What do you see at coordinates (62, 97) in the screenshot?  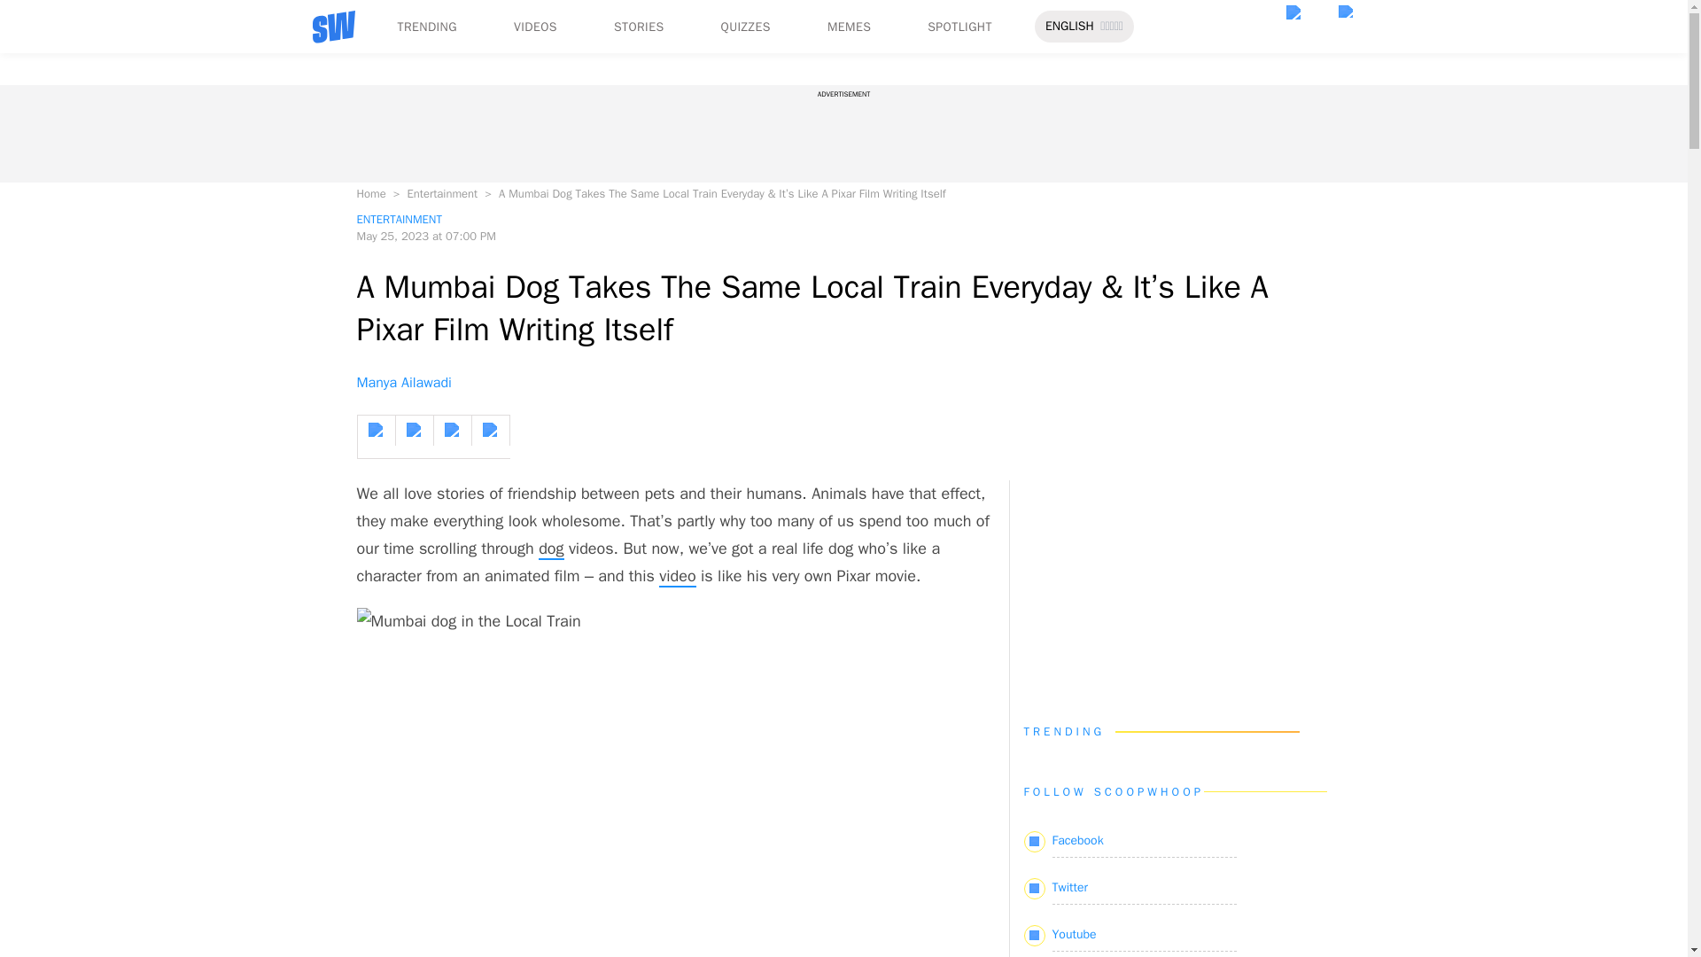 I see `Stories` at bounding box center [62, 97].